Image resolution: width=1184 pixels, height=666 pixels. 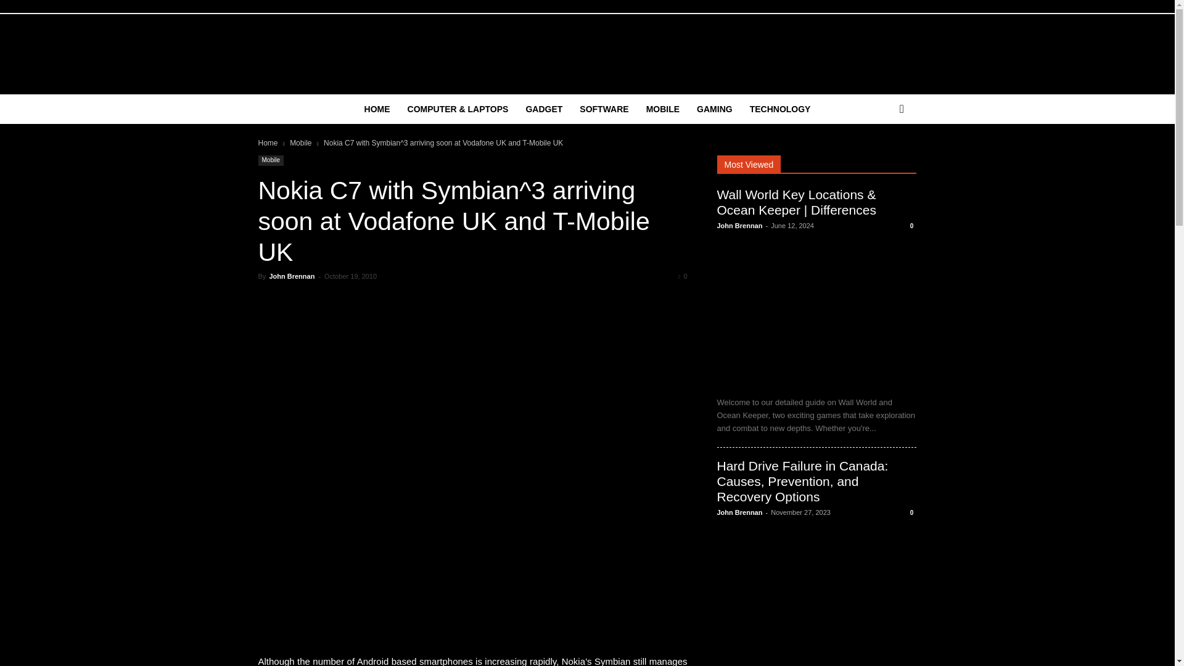 What do you see at coordinates (270, 160) in the screenshot?
I see `Mobile` at bounding box center [270, 160].